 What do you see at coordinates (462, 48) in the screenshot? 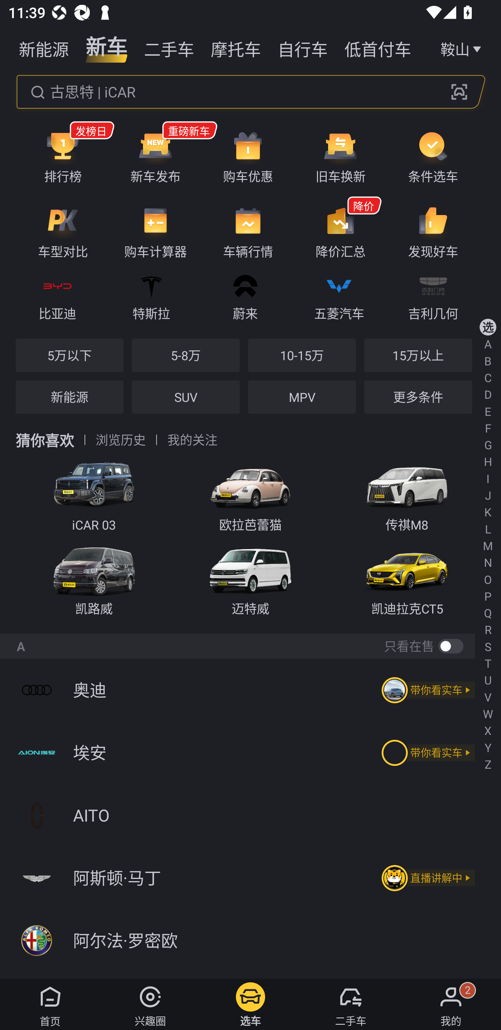
I see `鞍山` at bounding box center [462, 48].